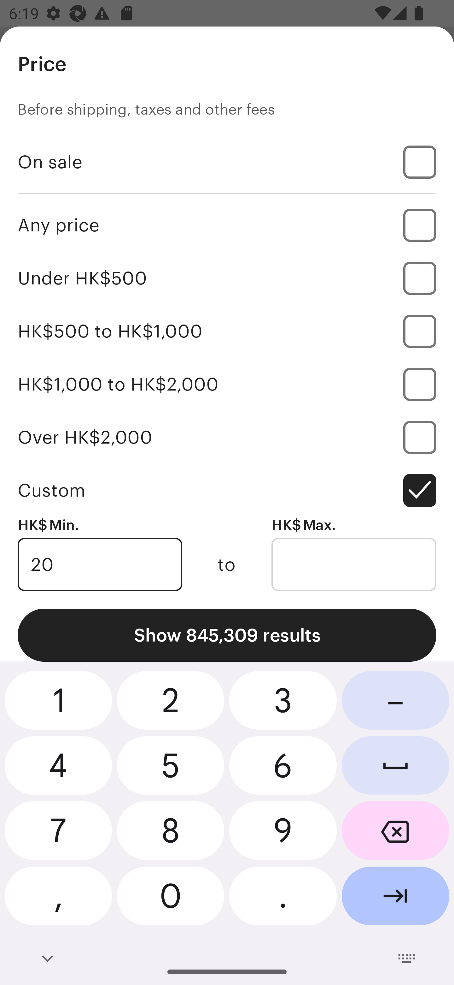 This screenshot has width=454, height=985. What do you see at coordinates (100, 564) in the screenshot?
I see `20` at bounding box center [100, 564].